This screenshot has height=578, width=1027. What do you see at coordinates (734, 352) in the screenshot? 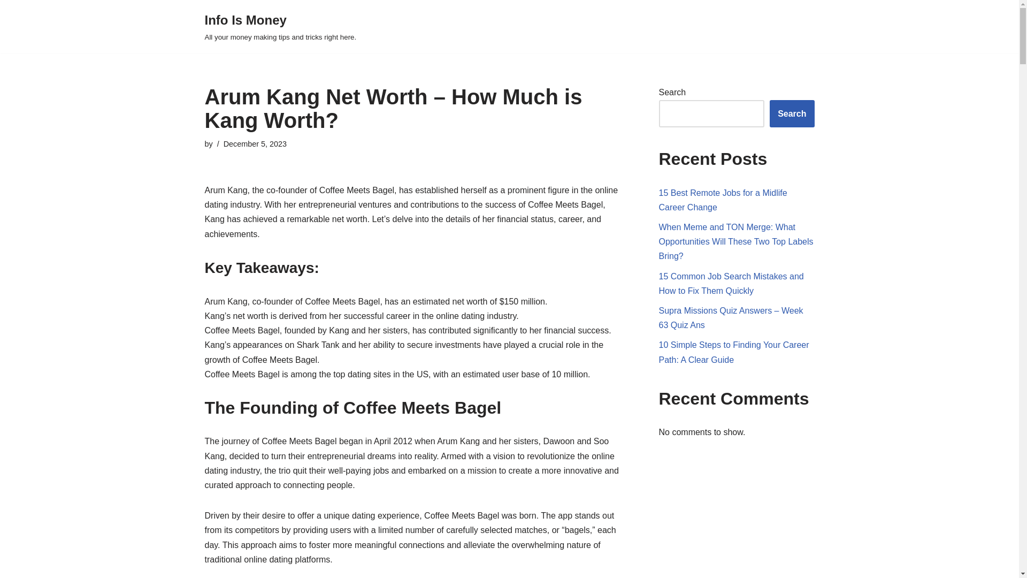
I see `10 Simple Steps to Finding Your Career Path: A Clear Guide` at bounding box center [734, 352].